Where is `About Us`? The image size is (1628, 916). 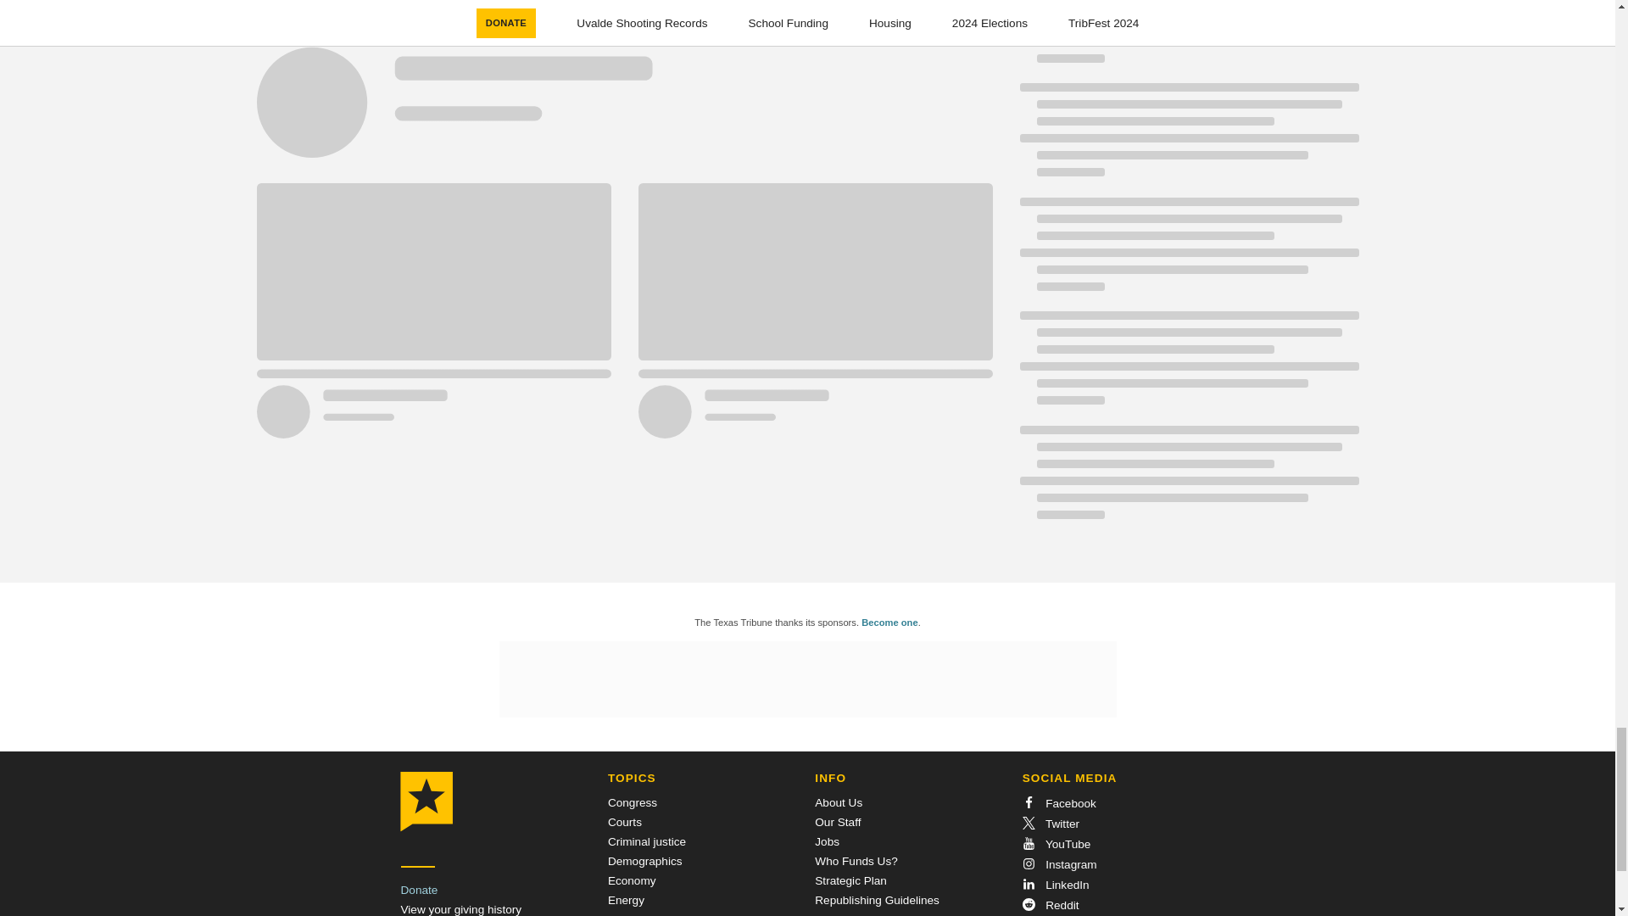 About Us is located at coordinates (839, 802).